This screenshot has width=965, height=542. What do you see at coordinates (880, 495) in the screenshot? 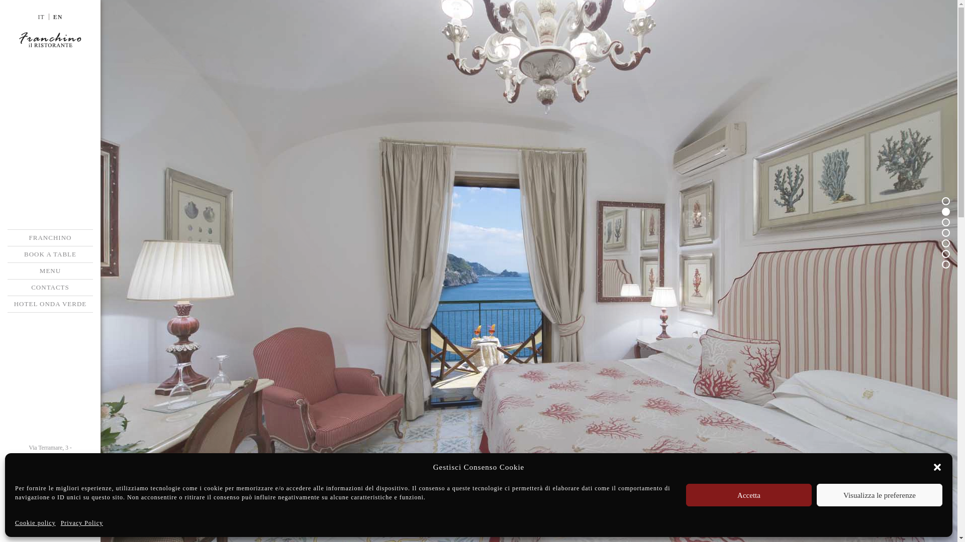
I see `Visualizza le preferenze` at bounding box center [880, 495].